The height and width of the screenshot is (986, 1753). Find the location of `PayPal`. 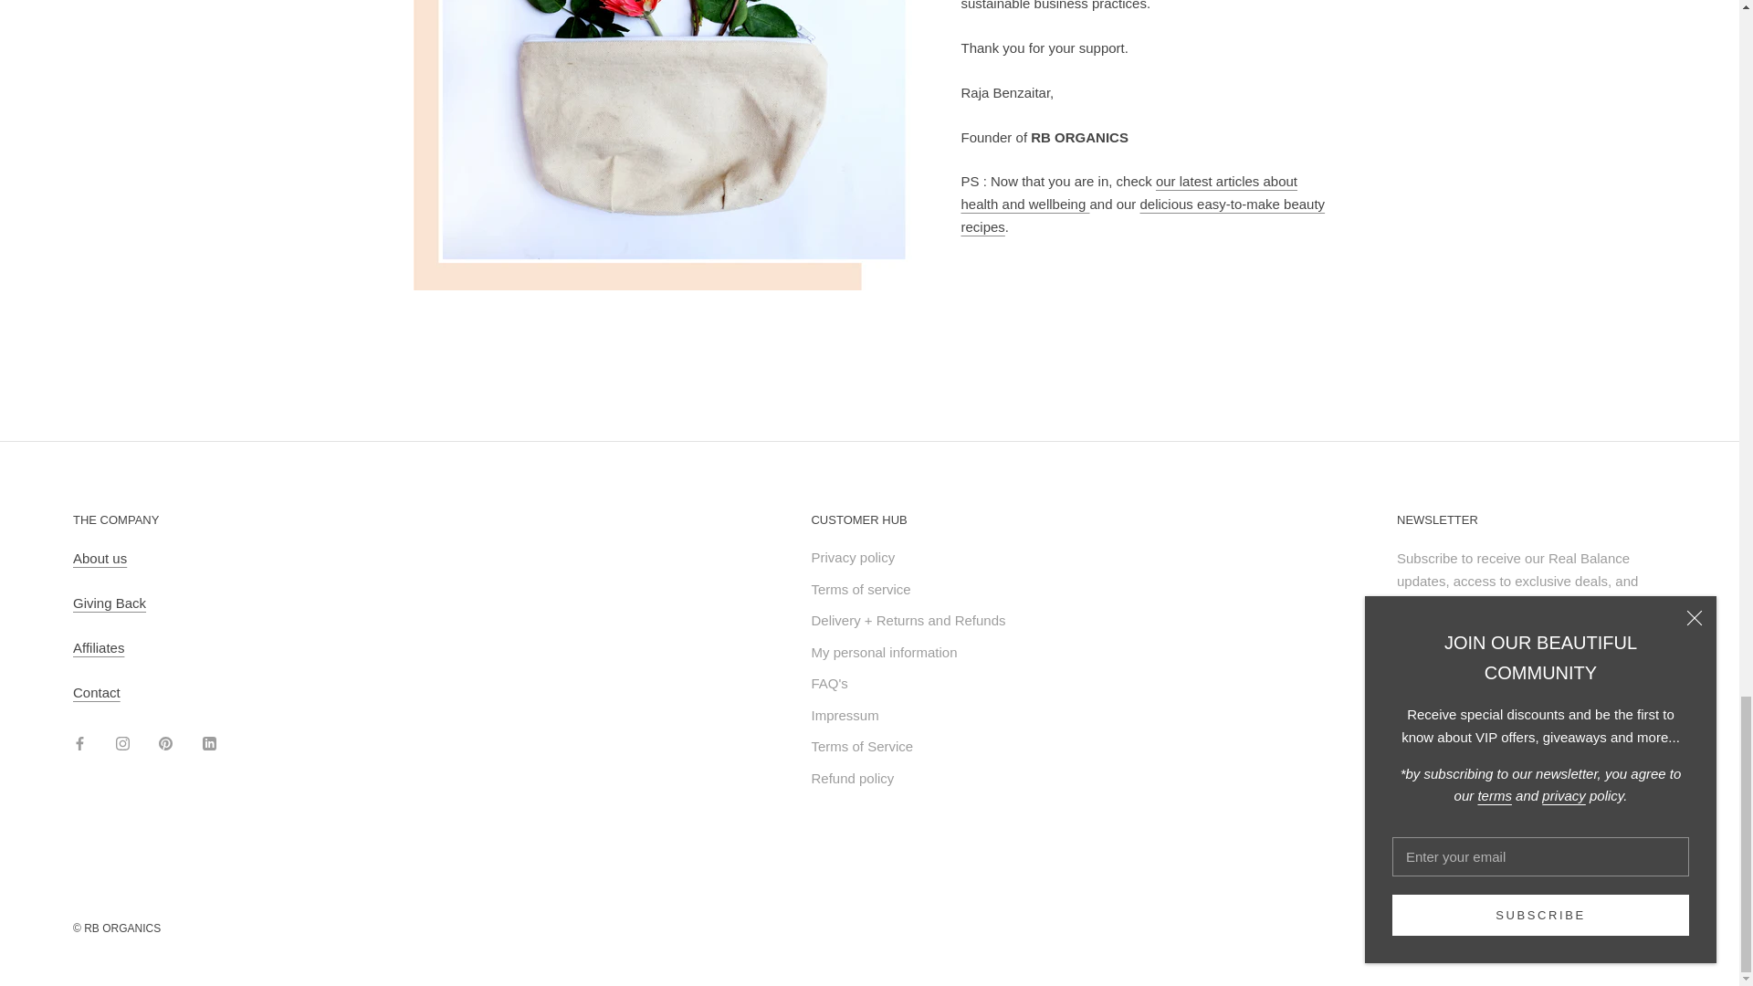

PayPal is located at coordinates (1649, 924).